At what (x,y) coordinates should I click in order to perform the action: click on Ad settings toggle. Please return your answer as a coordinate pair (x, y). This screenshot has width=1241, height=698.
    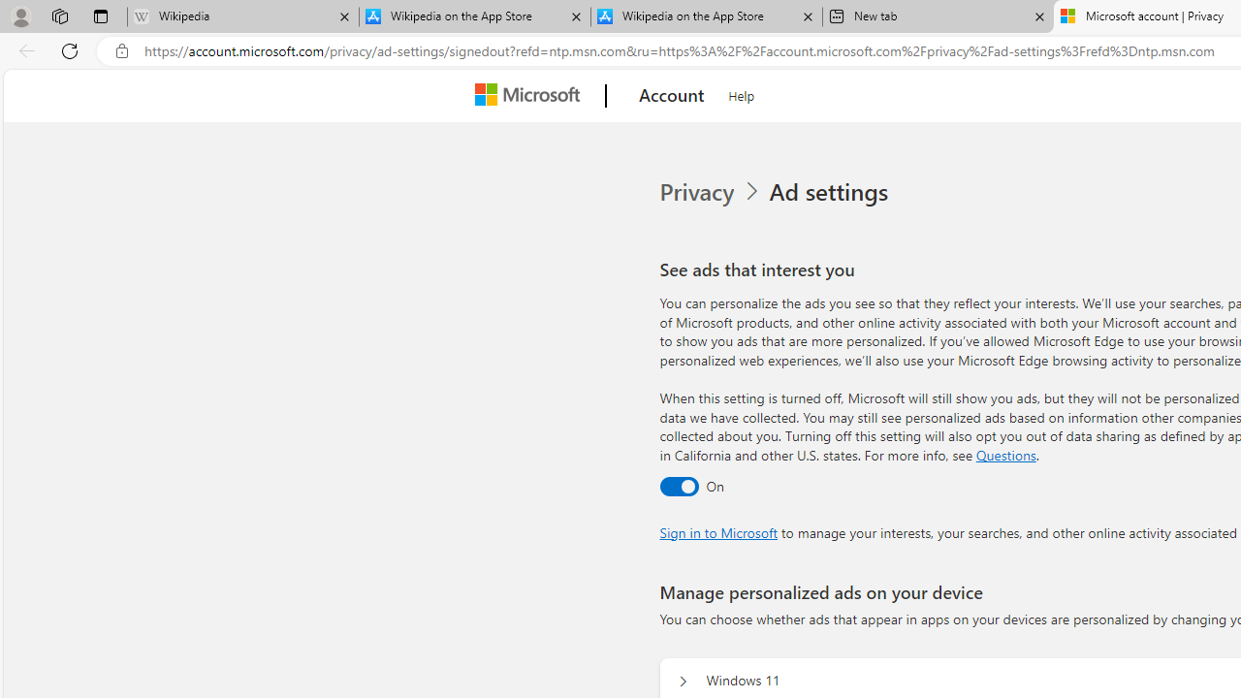
    Looking at the image, I should click on (679, 486).